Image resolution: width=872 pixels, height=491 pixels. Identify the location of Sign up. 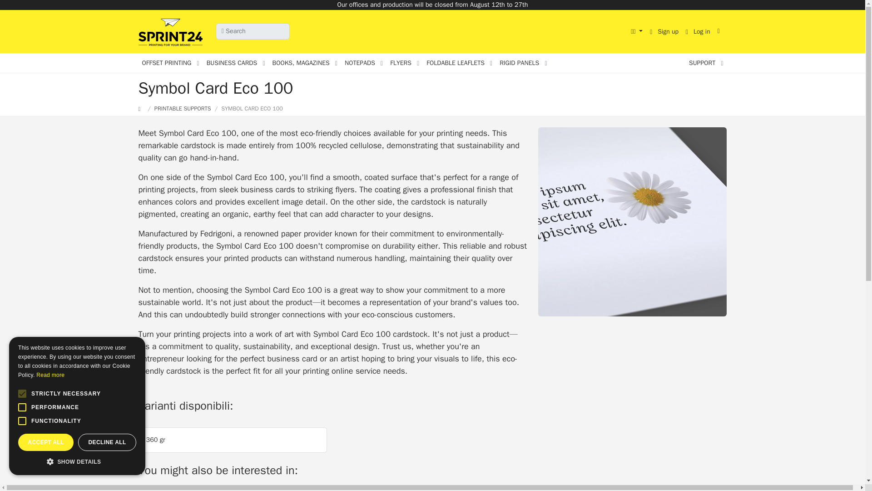
(664, 31).